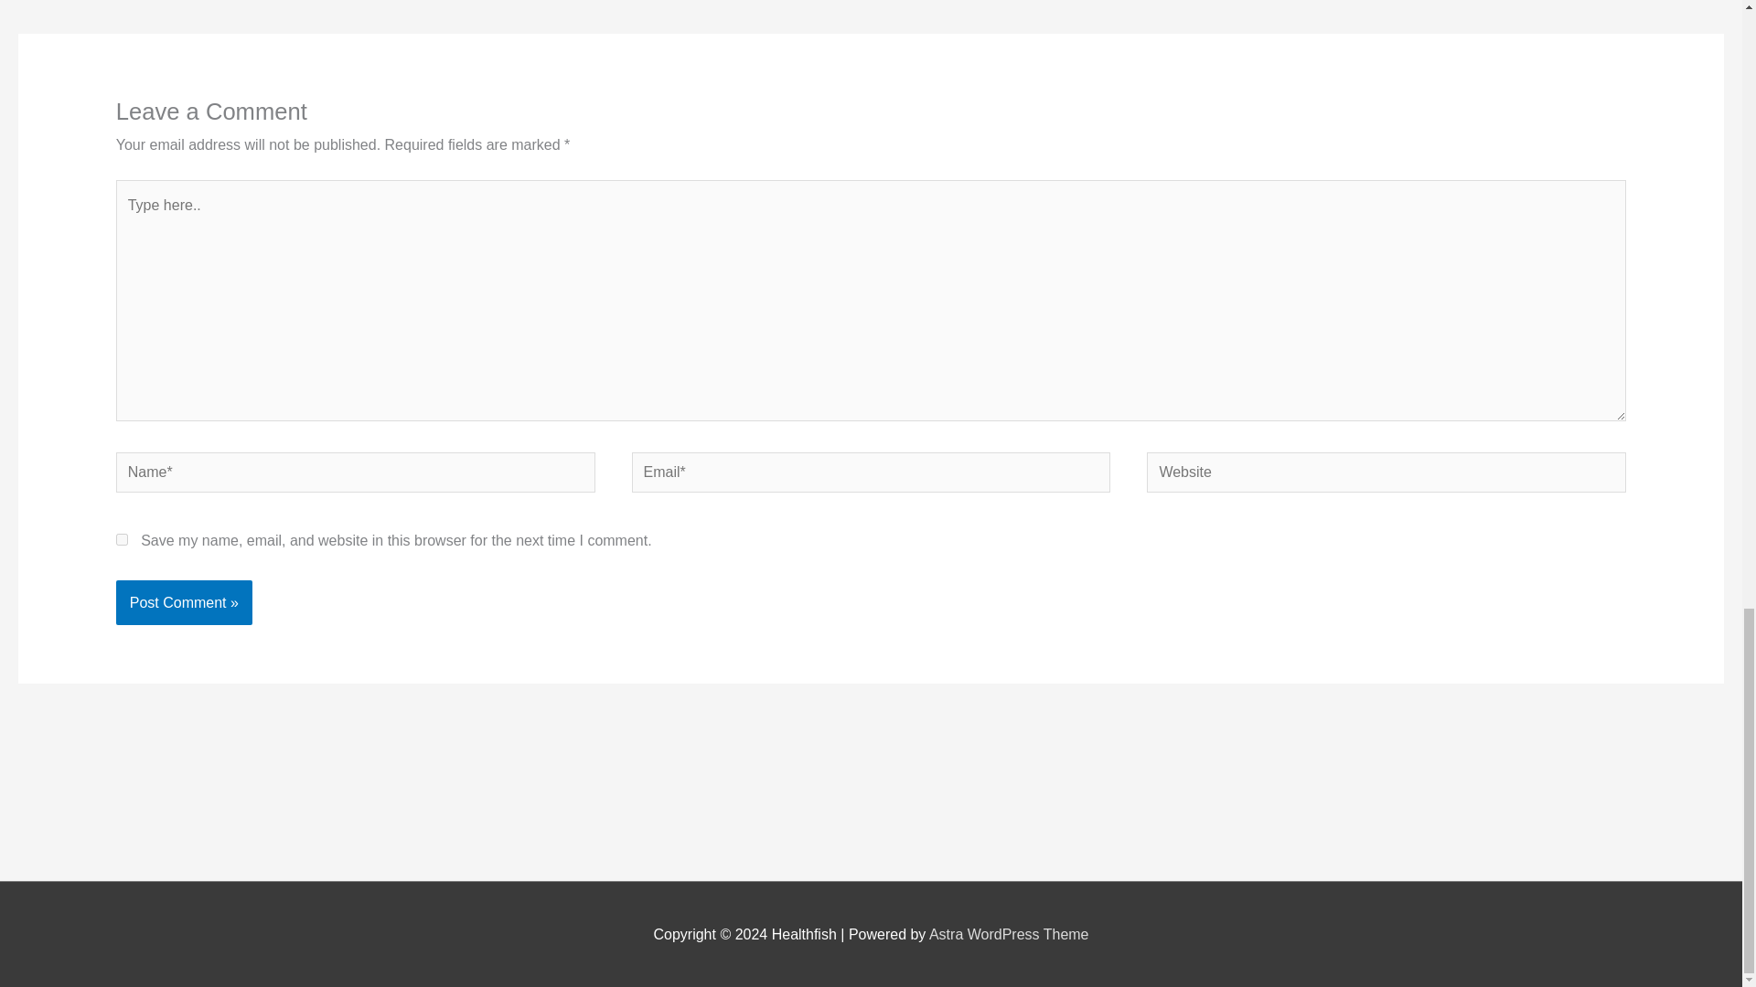 This screenshot has height=987, width=1756. Describe the element at coordinates (1008, 934) in the screenshot. I see `Astra WordPress Theme` at that location.